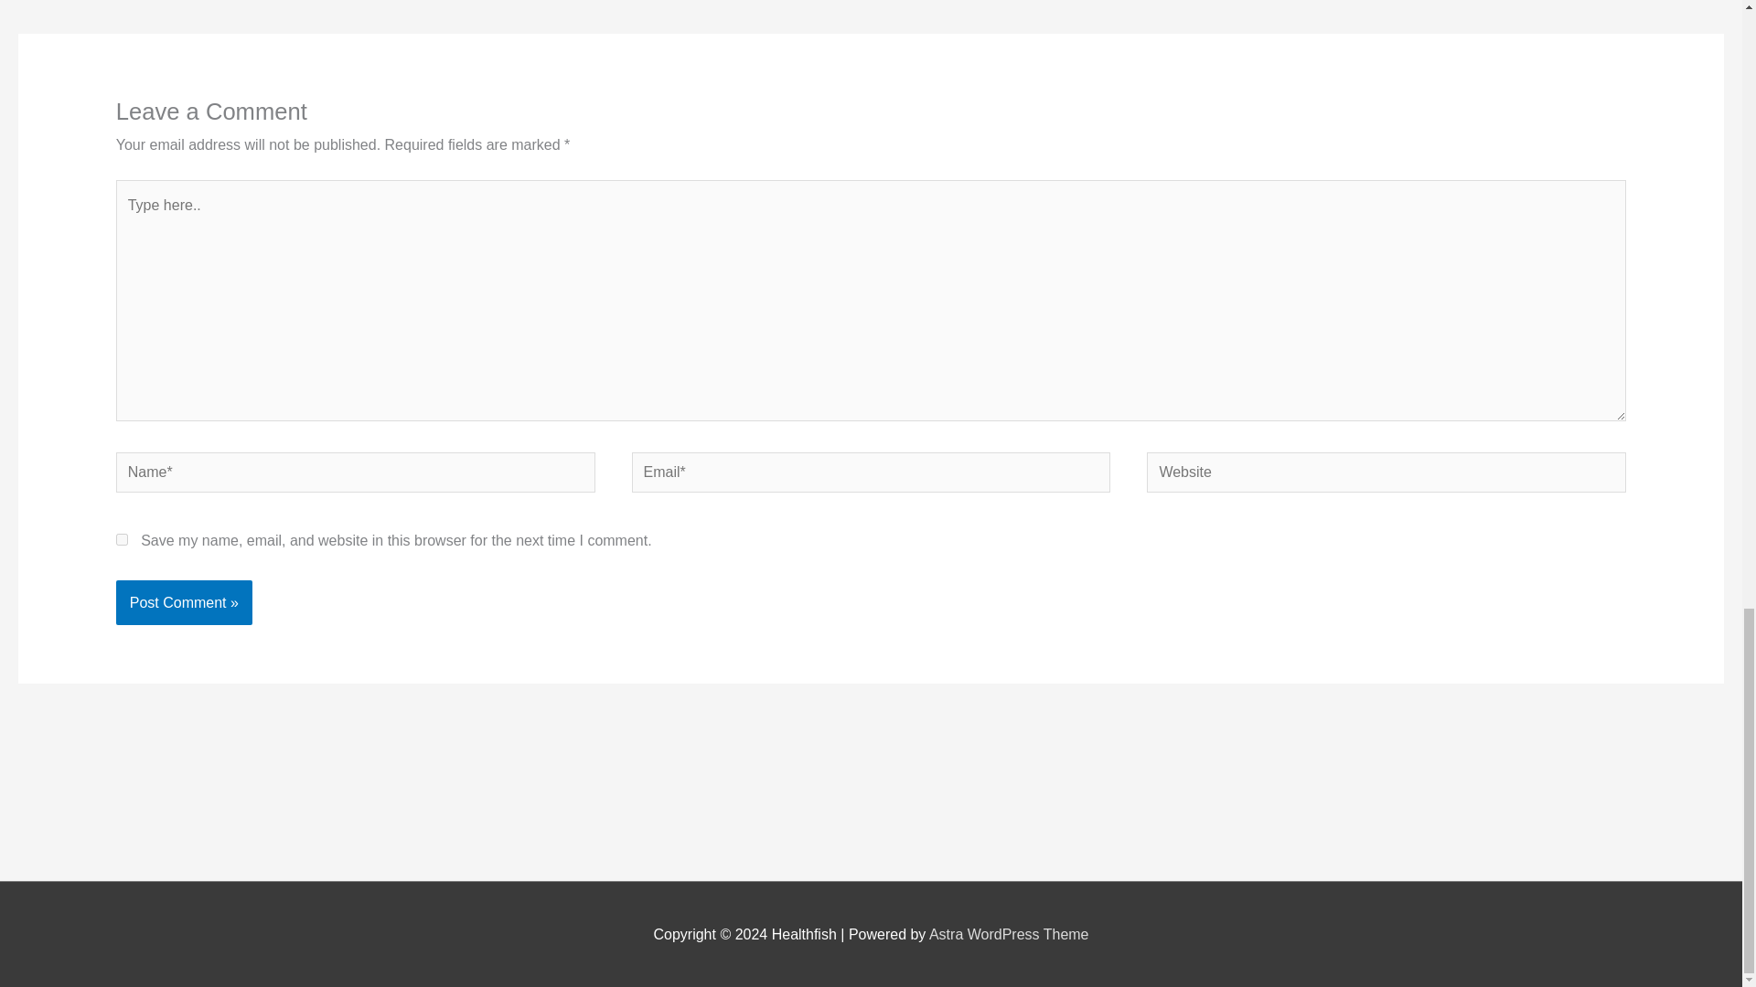 This screenshot has height=987, width=1756. Describe the element at coordinates (1008, 934) in the screenshot. I see `Astra WordPress Theme` at that location.